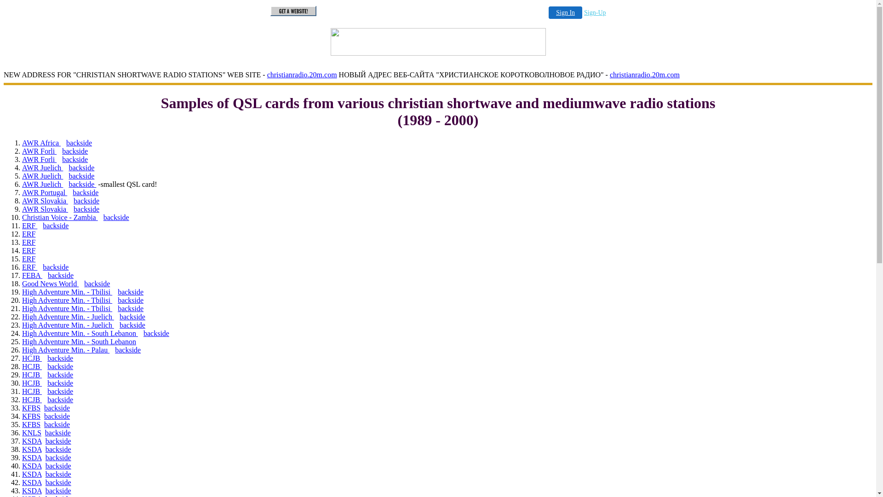 This screenshot has width=883, height=497. Describe the element at coordinates (29, 225) in the screenshot. I see `ERF` at that location.